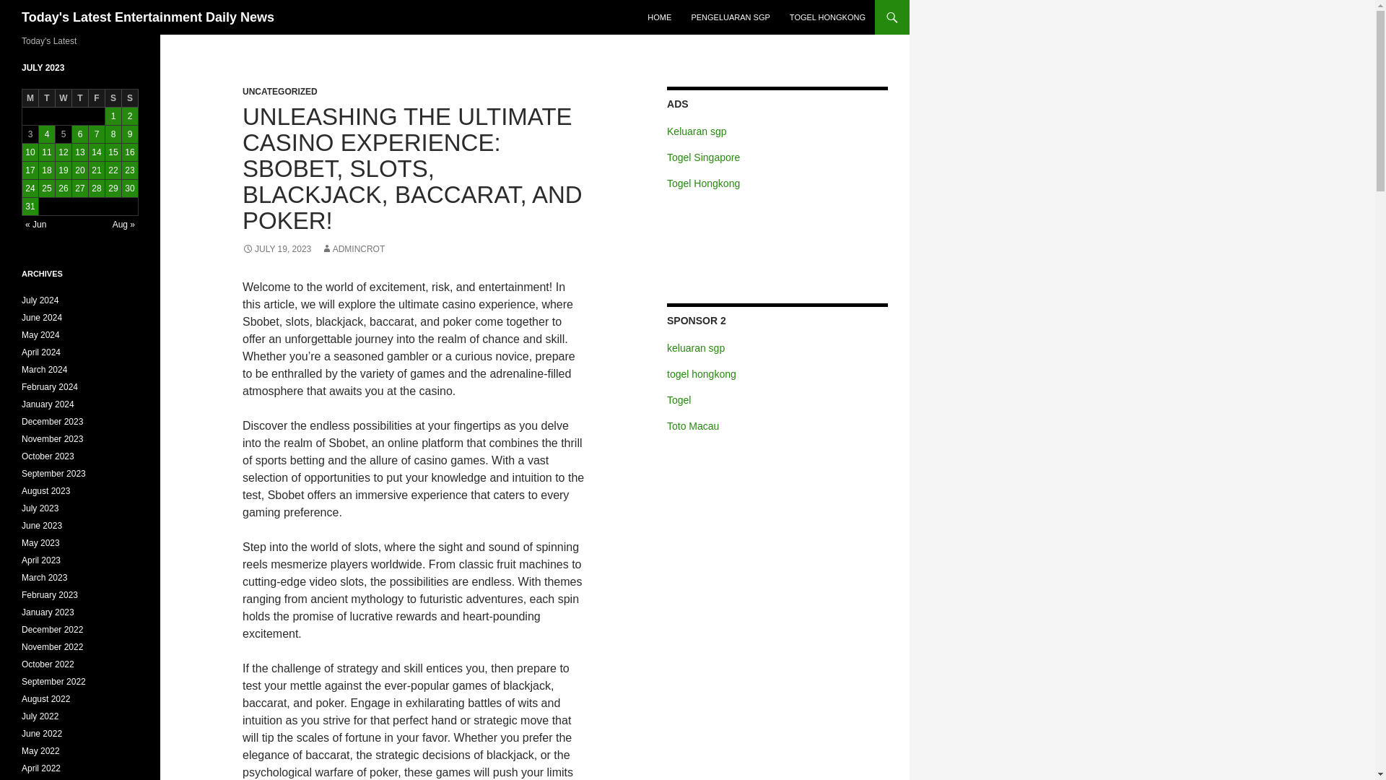 The width and height of the screenshot is (1386, 780). Describe the element at coordinates (696, 131) in the screenshot. I see `Keluaran sgp` at that location.